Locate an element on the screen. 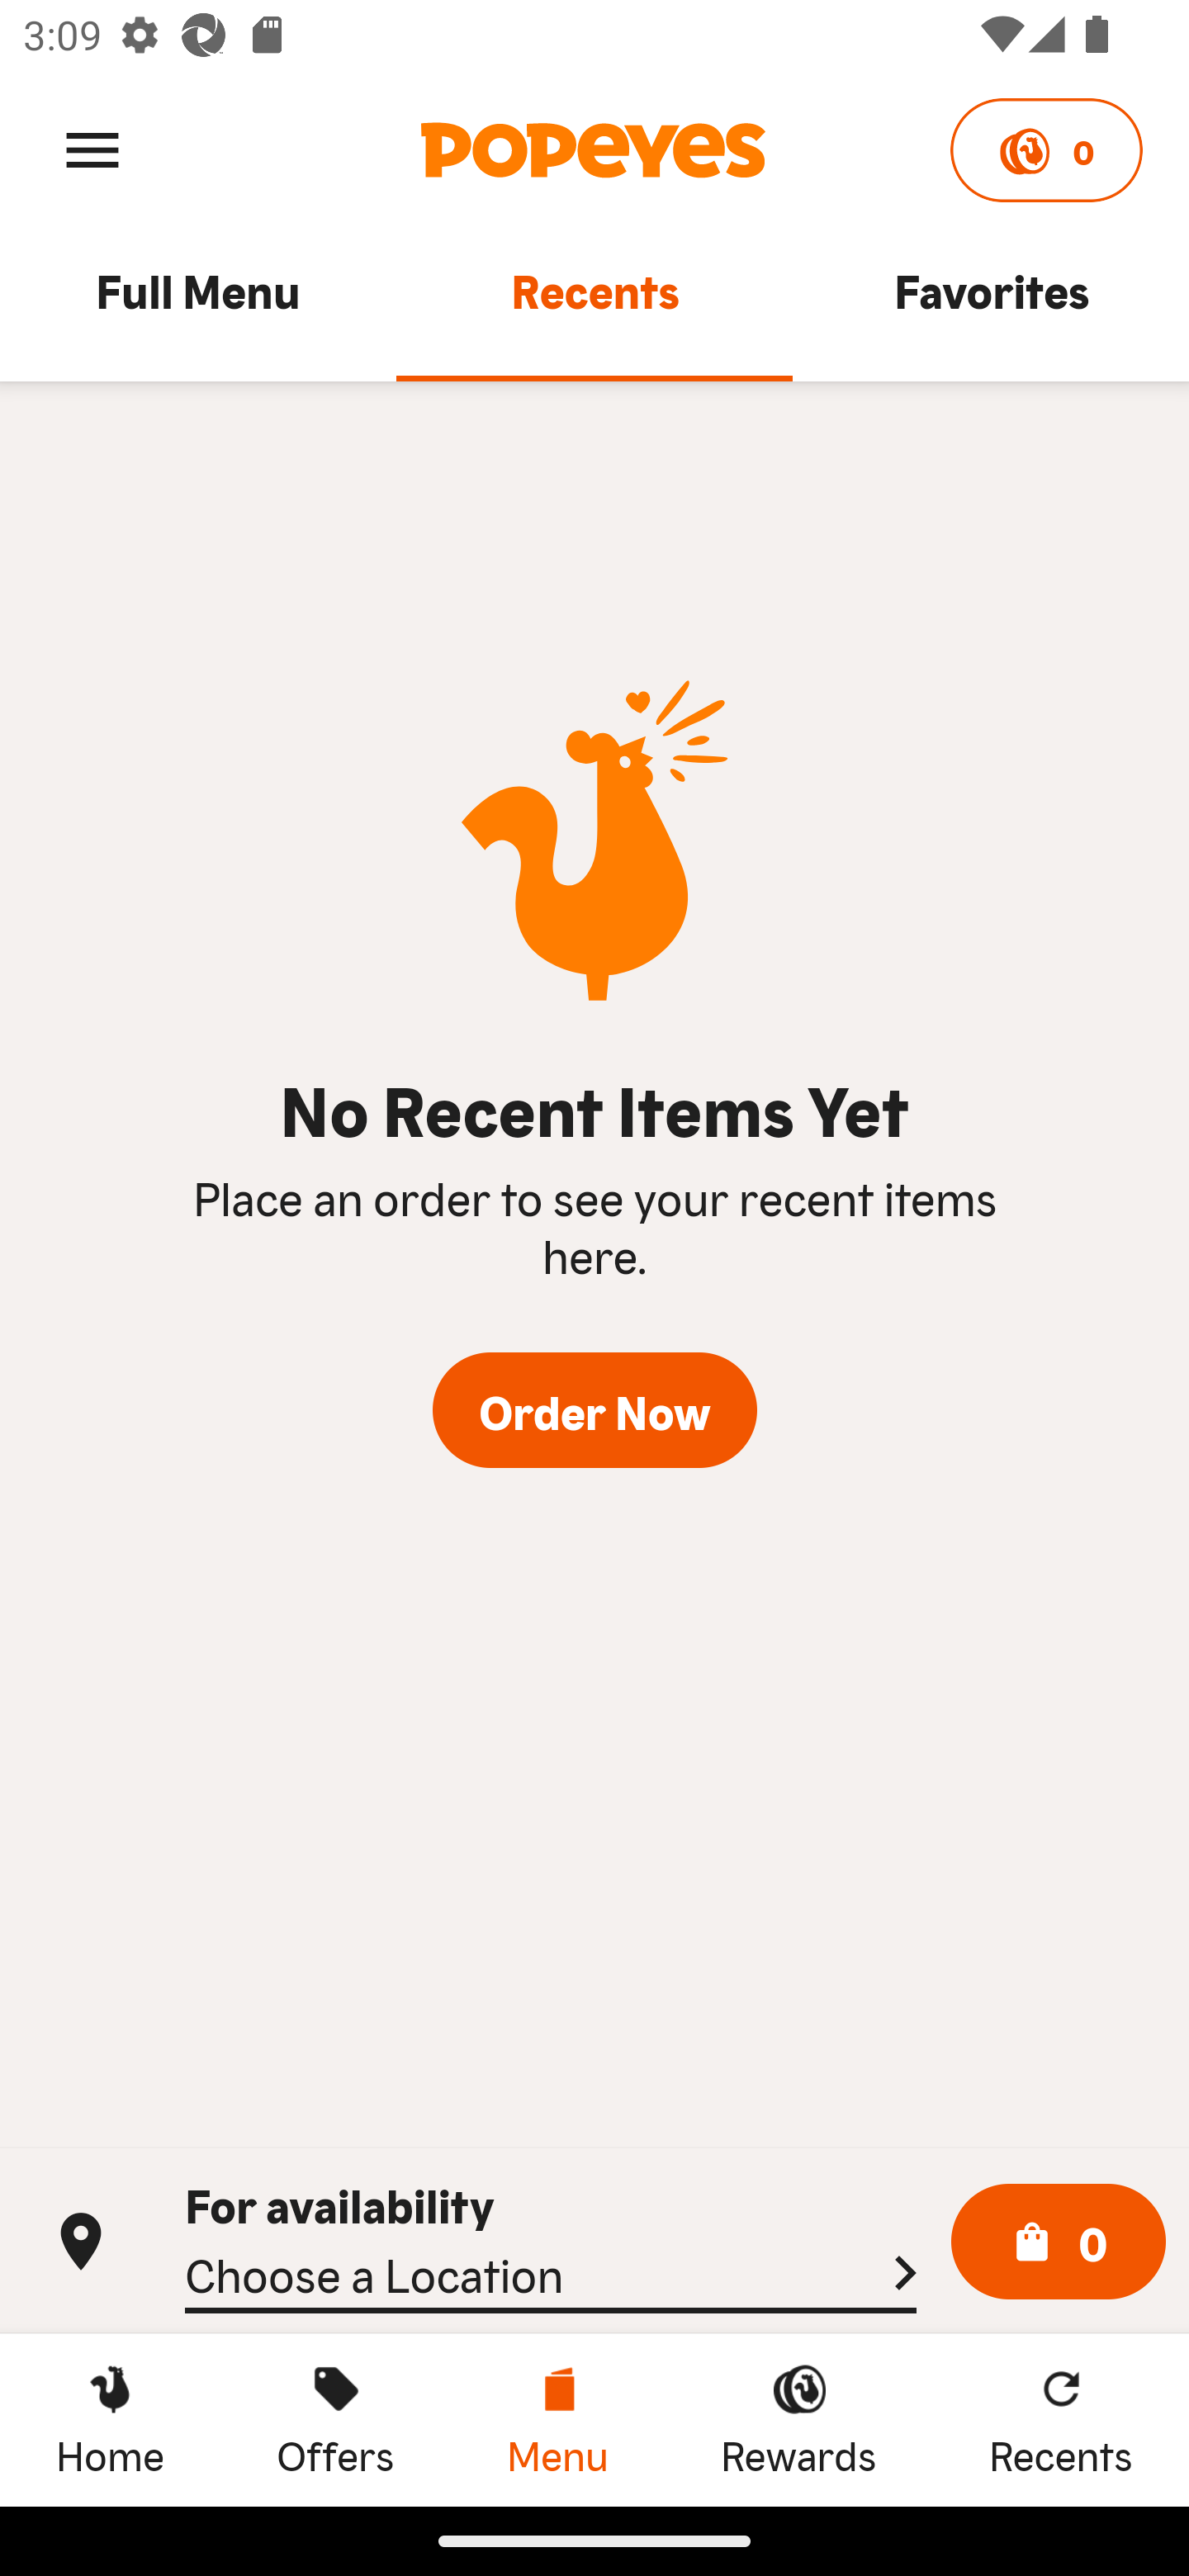 The width and height of the screenshot is (1189, 2576). Home Home Home is located at coordinates (110, 2419).